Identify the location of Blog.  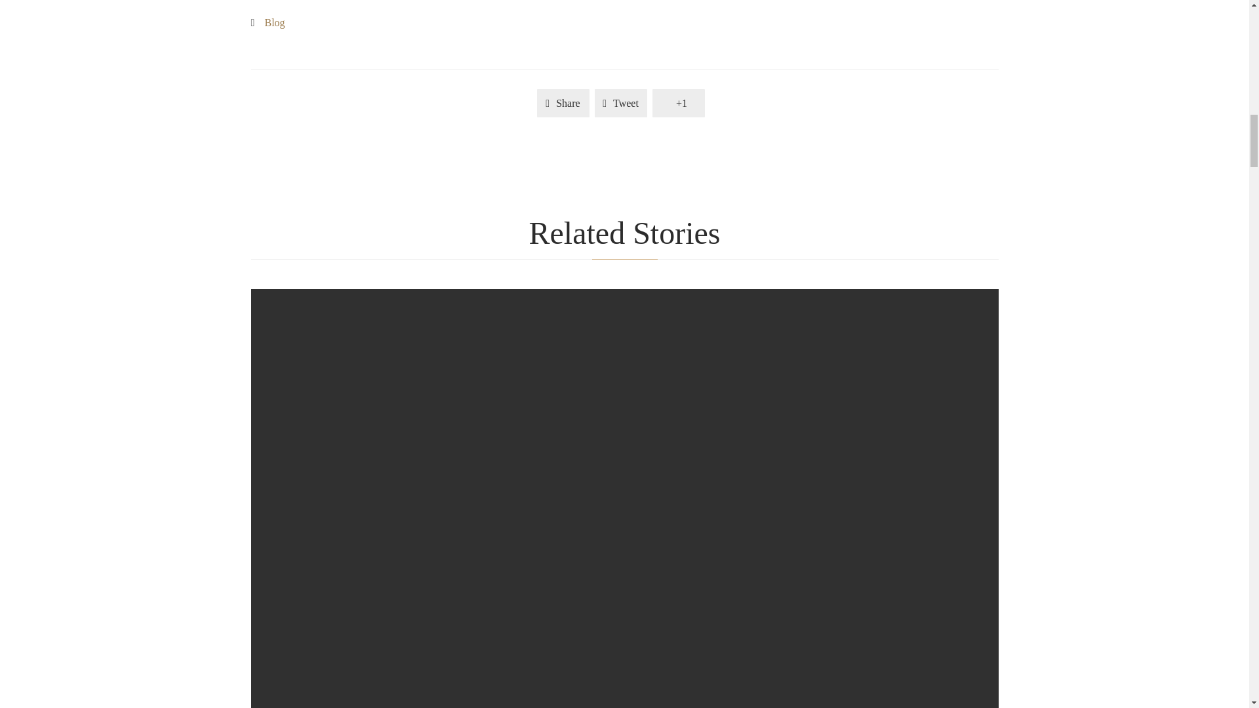
(275, 22).